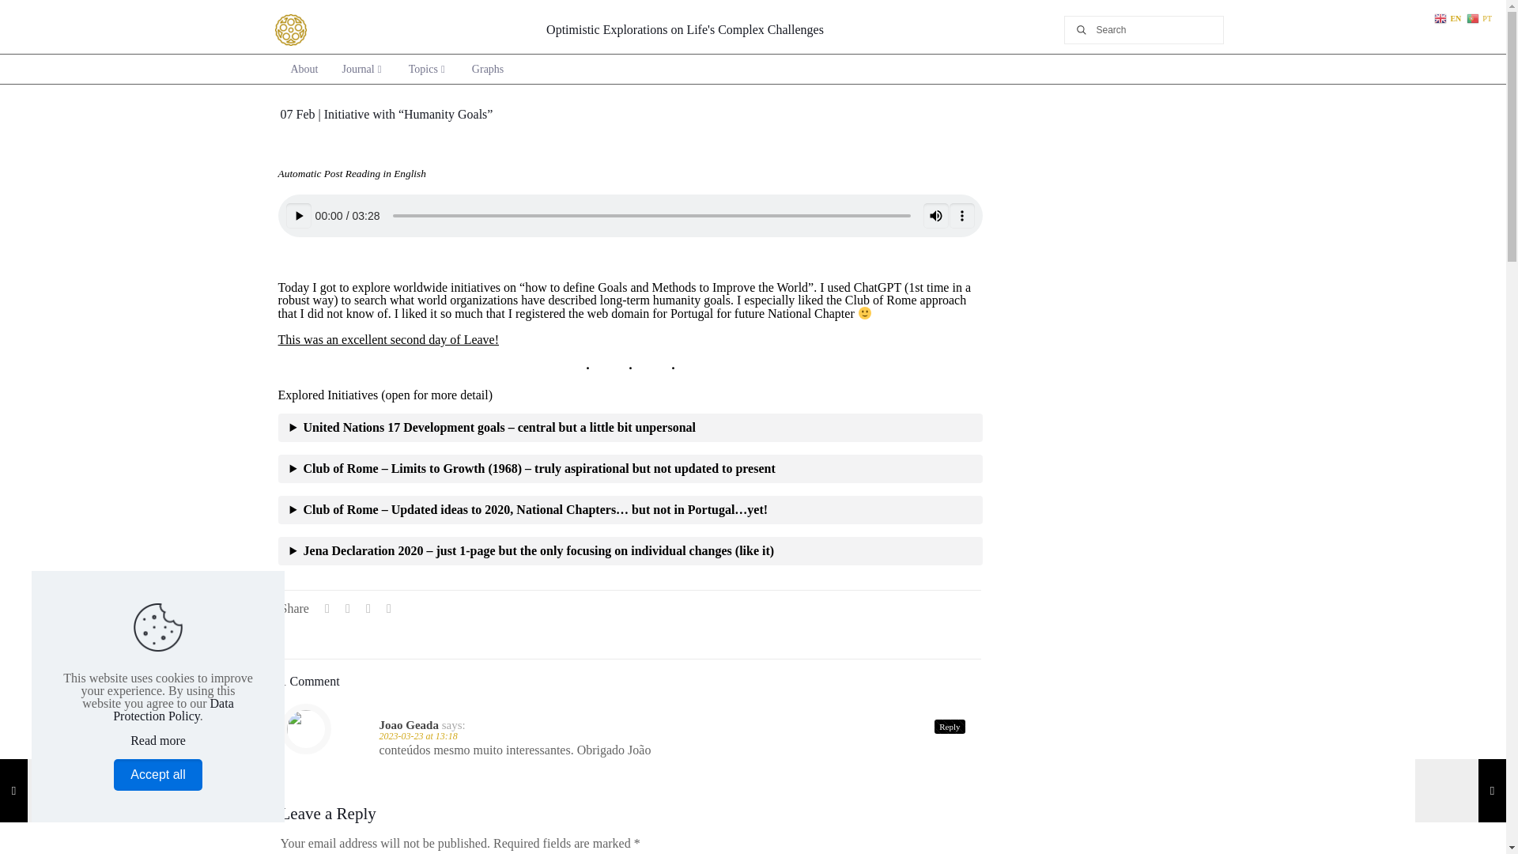 The image size is (1518, 854). I want to click on More, so click(961, 216).